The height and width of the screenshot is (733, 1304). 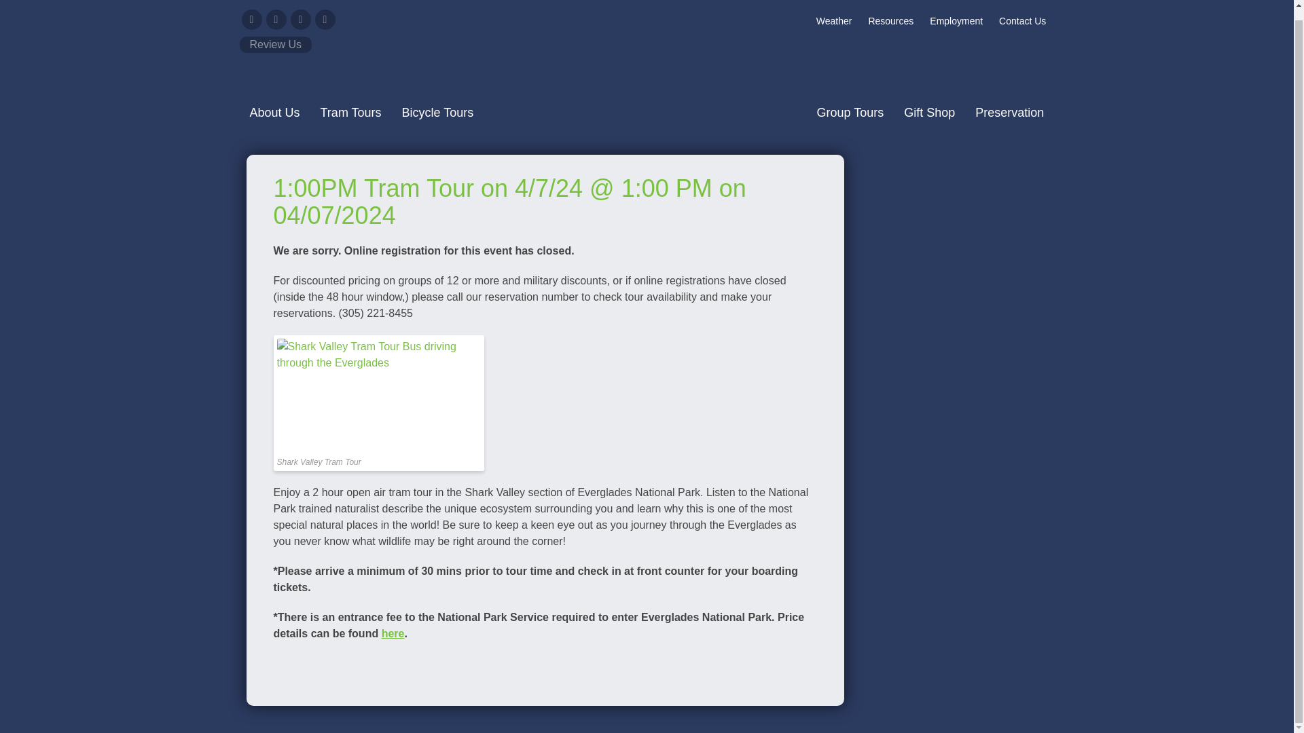 What do you see at coordinates (956, 20) in the screenshot?
I see `Employment` at bounding box center [956, 20].